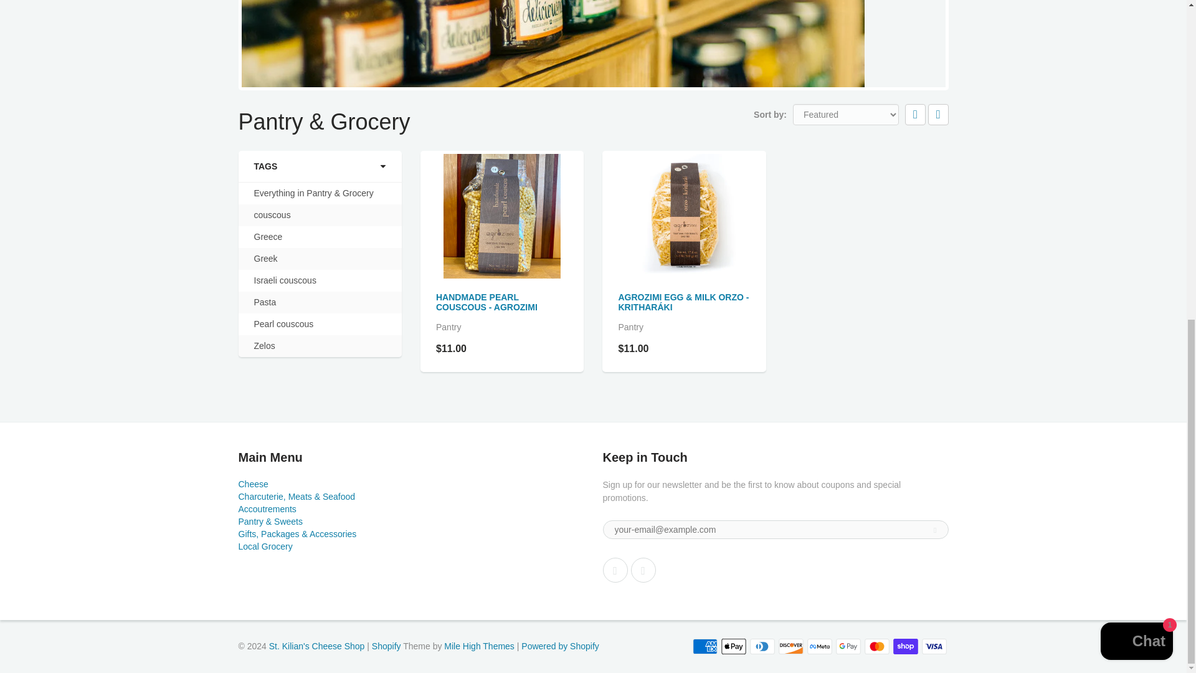 The image size is (1196, 673). Describe the element at coordinates (264, 346) in the screenshot. I see `Show products matching tag Zelos` at that location.